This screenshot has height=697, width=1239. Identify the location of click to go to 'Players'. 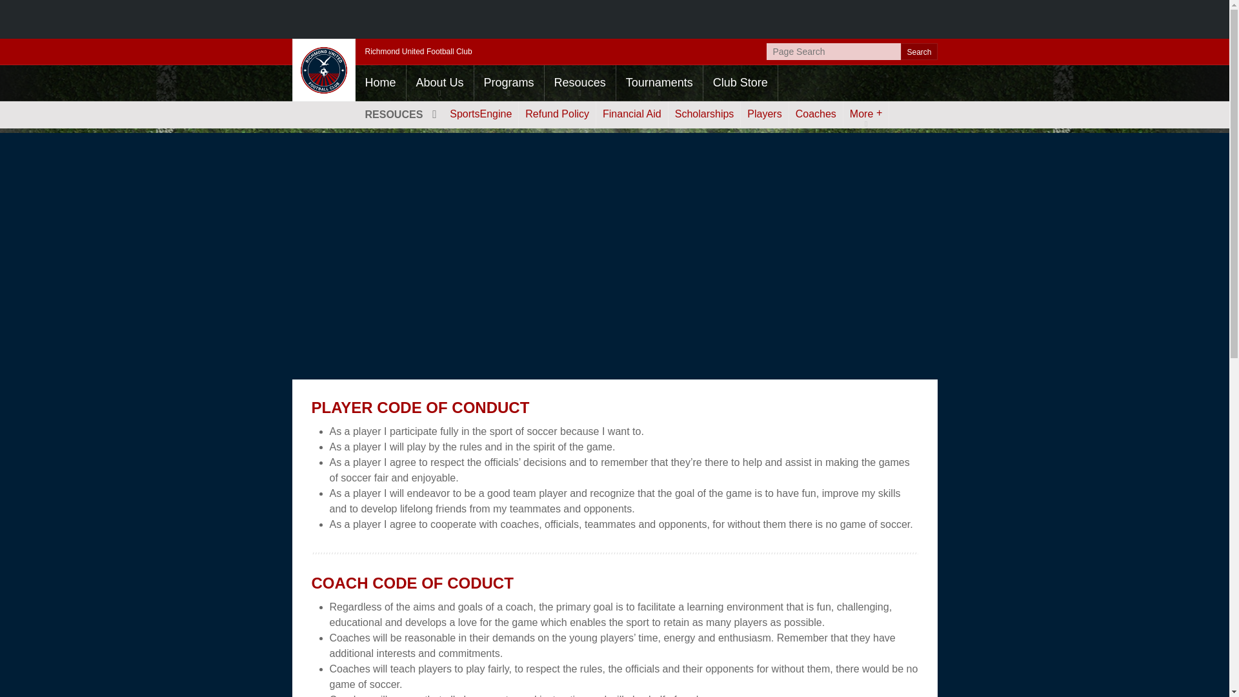
(764, 114).